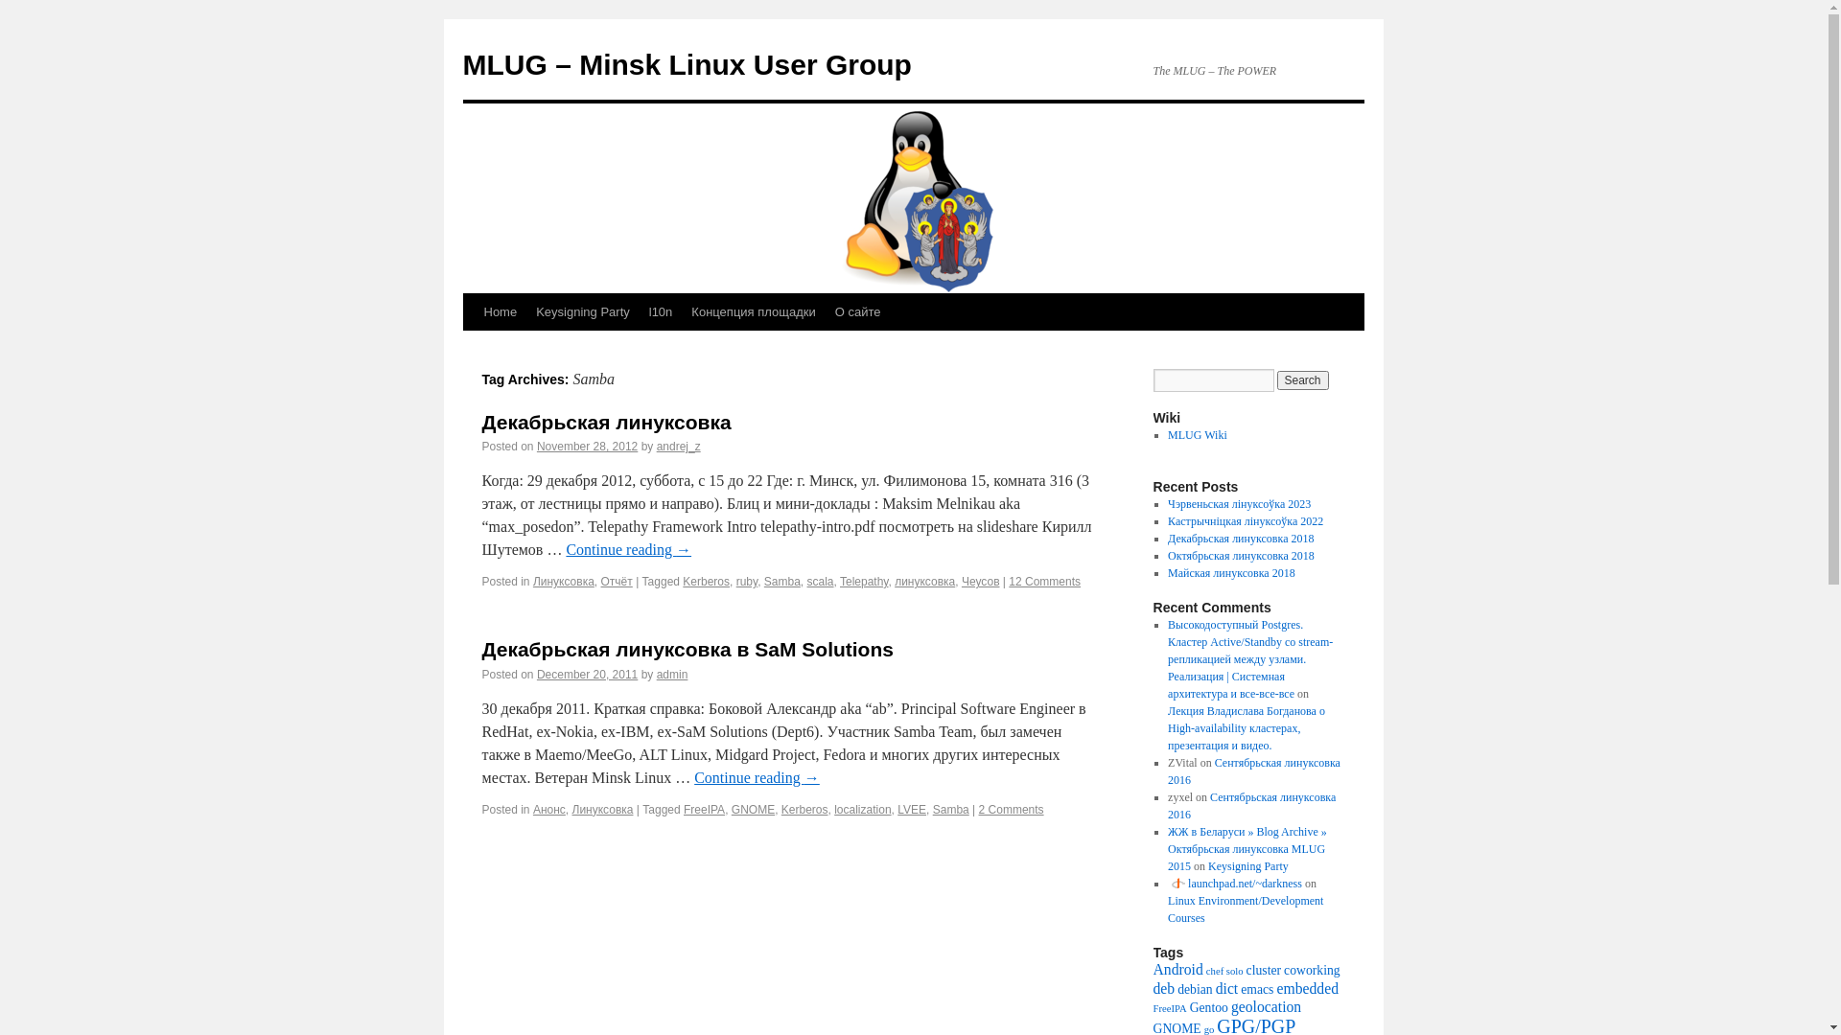 This screenshot has height=1035, width=1841. I want to click on debian, so click(1195, 989).